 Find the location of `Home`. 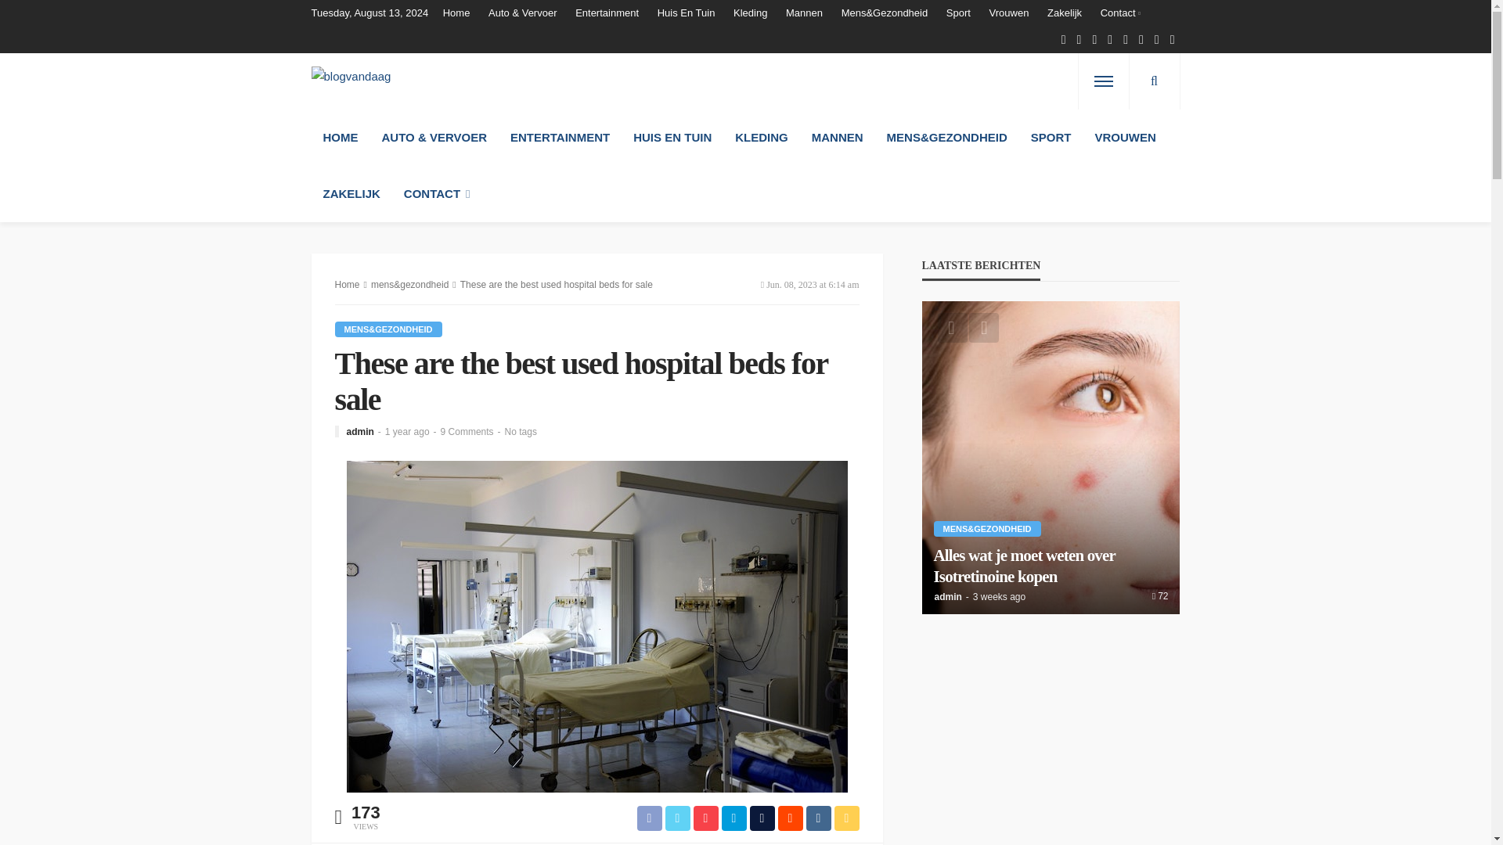

Home is located at coordinates (460, 13).